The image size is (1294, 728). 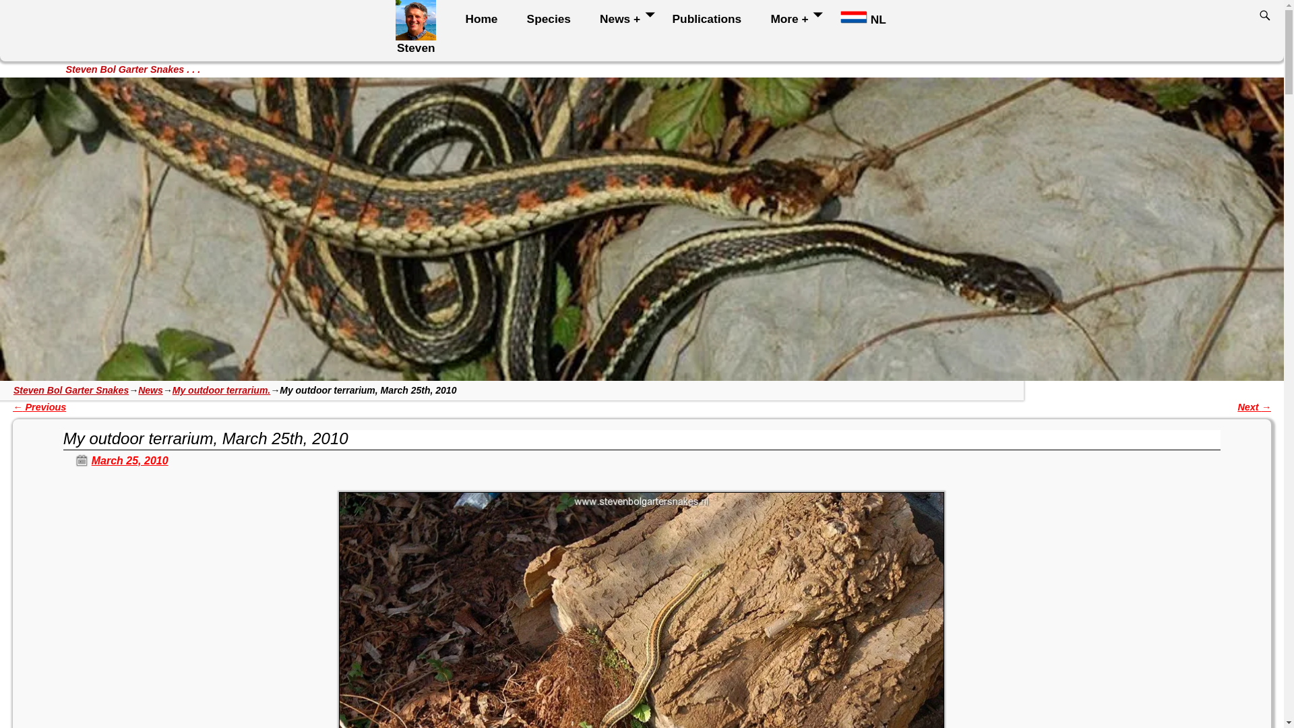 What do you see at coordinates (150, 390) in the screenshot?
I see `News` at bounding box center [150, 390].